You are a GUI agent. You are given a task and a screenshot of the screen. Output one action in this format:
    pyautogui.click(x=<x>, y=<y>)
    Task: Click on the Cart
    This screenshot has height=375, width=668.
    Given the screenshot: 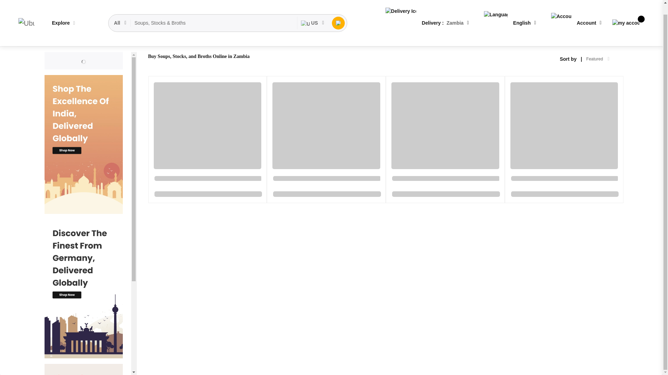 What is the action you would take?
    pyautogui.click(x=626, y=12)
    